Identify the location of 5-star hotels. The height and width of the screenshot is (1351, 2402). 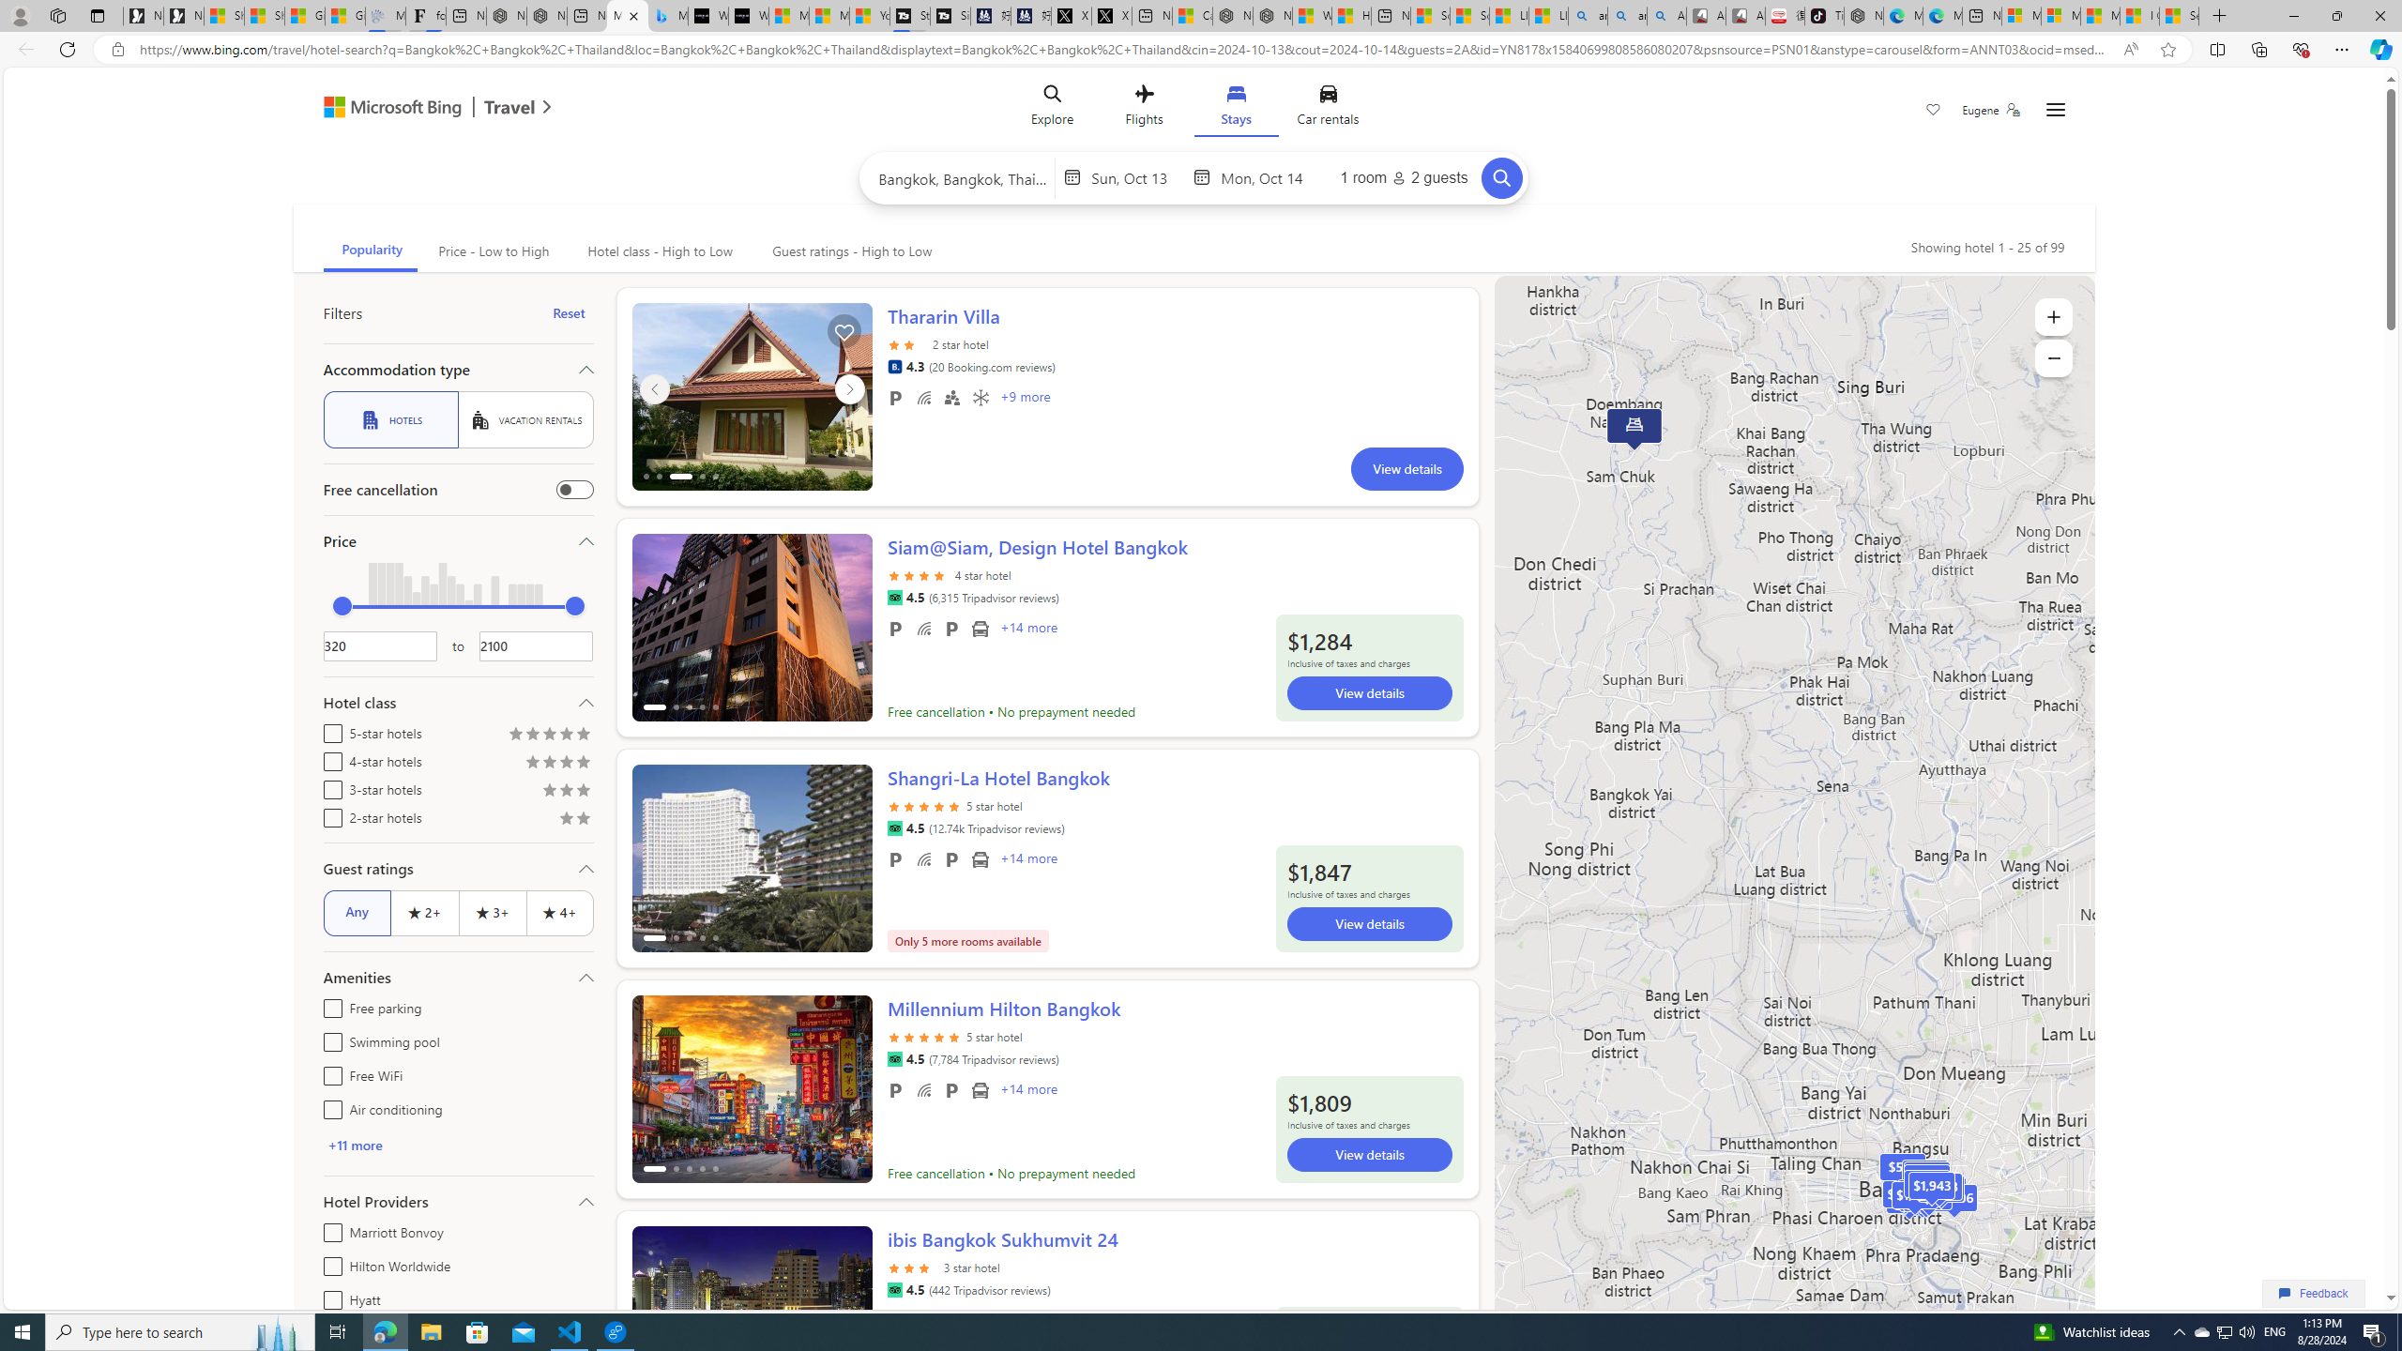
(328, 730).